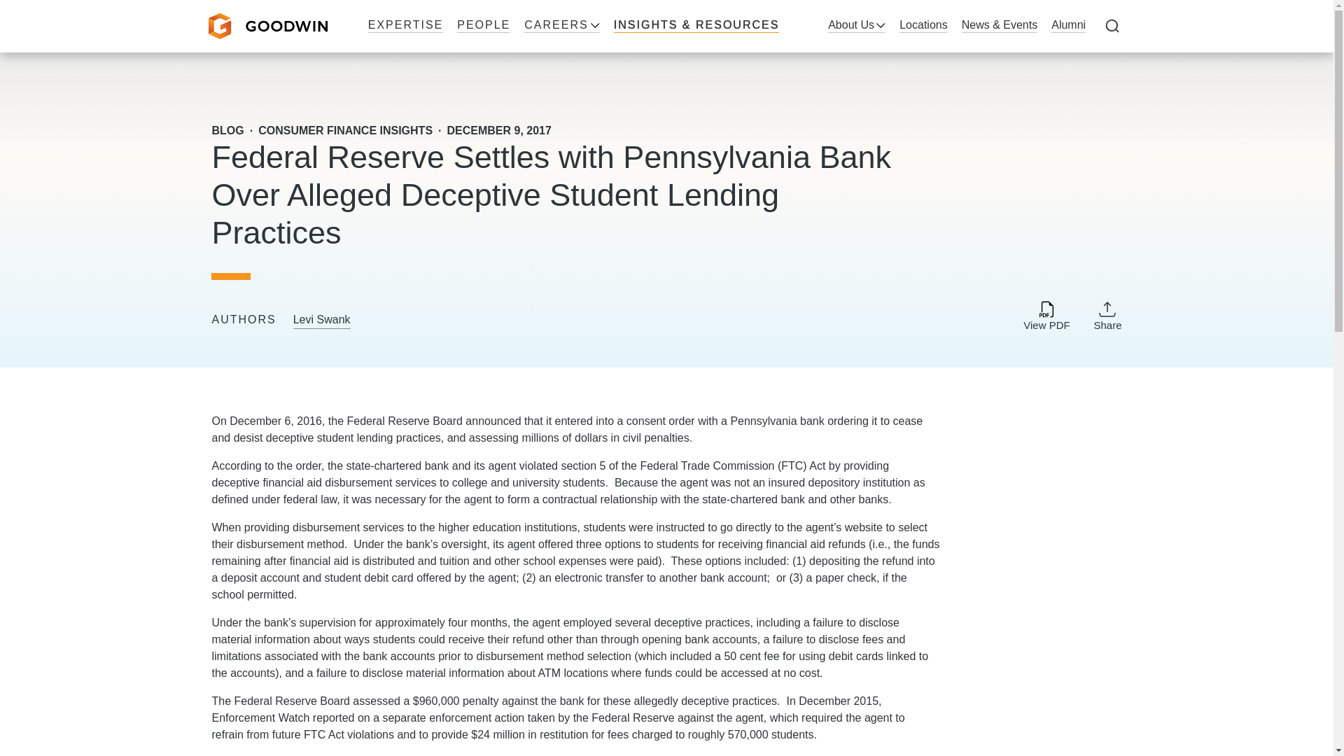 The width and height of the screenshot is (1344, 756). What do you see at coordinates (322, 321) in the screenshot?
I see `Levi Swank` at bounding box center [322, 321].